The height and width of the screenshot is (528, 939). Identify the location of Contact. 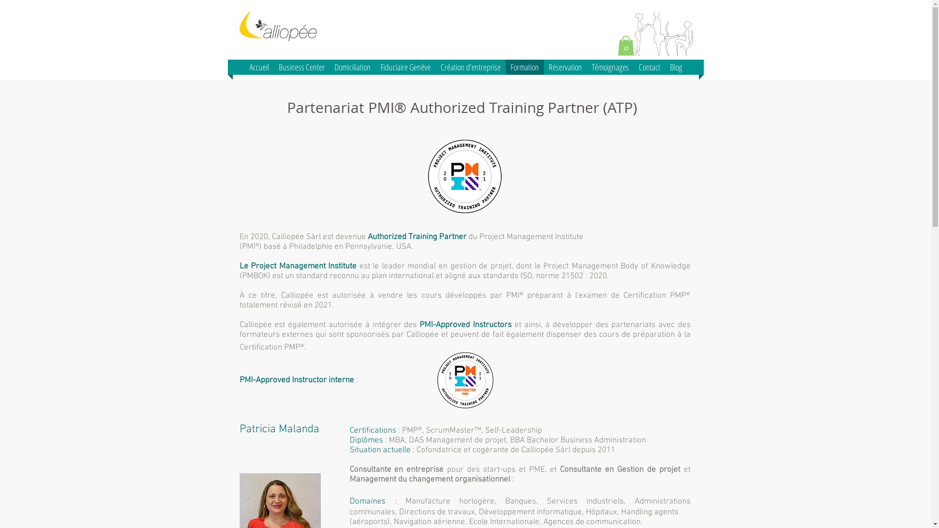
(649, 67).